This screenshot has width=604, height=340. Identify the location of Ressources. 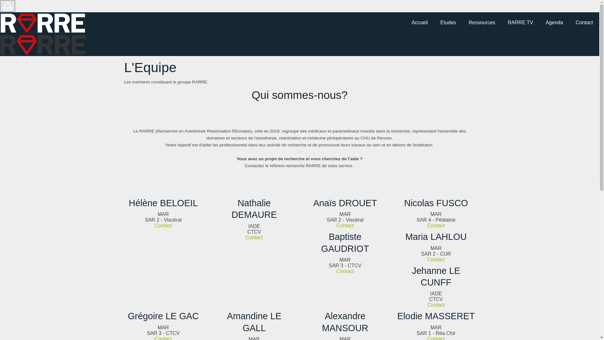
(482, 23).